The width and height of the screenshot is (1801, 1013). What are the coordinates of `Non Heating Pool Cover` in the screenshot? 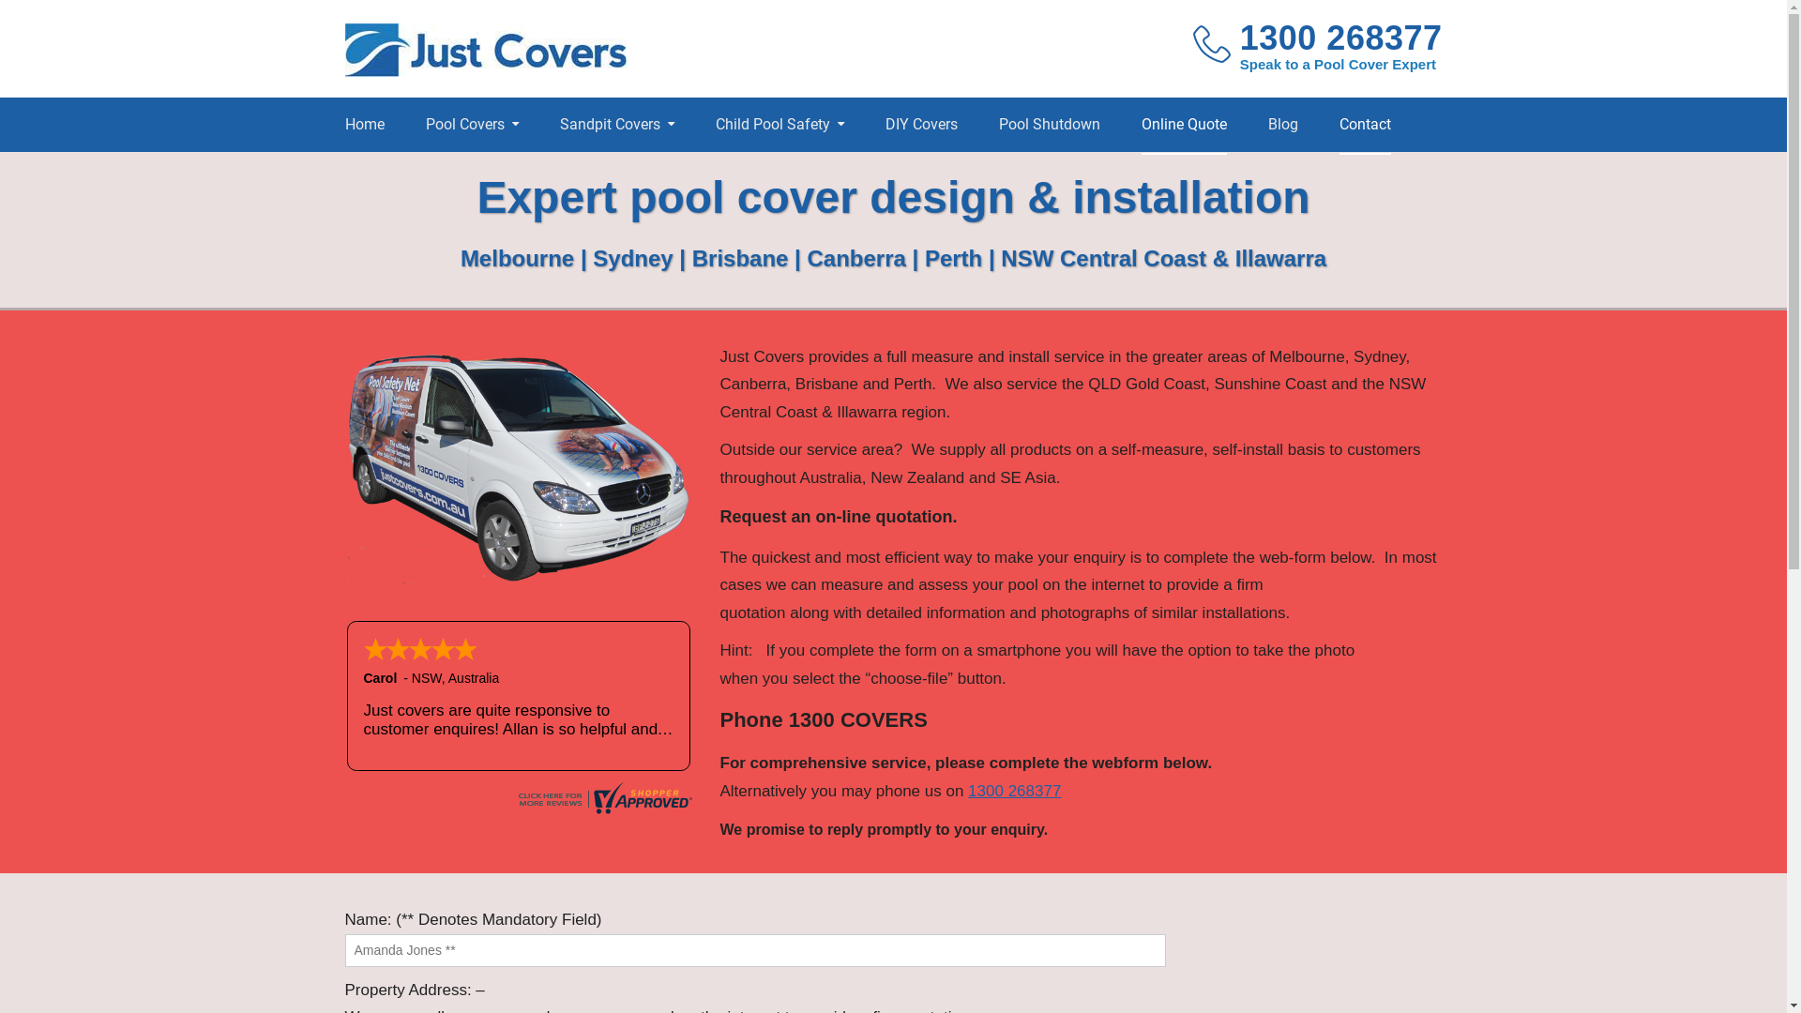 It's located at (721, 173).